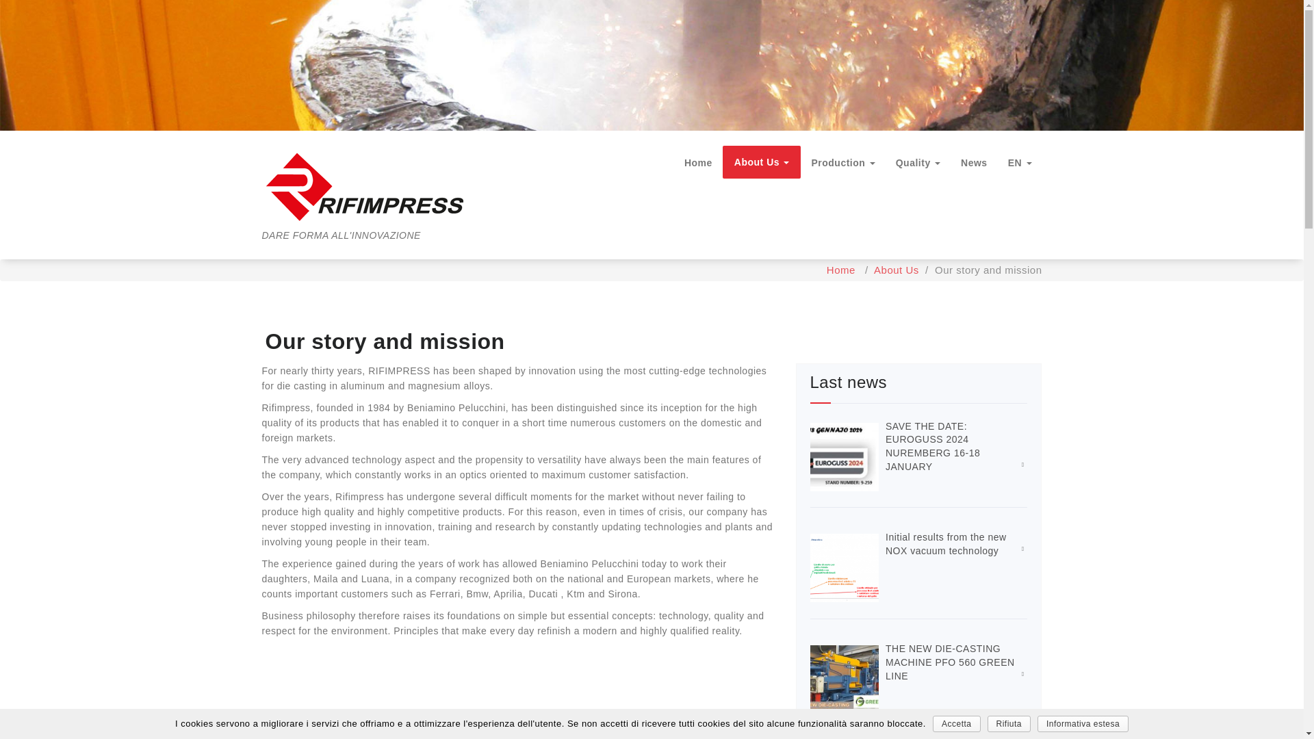 The width and height of the screenshot is (1314, 739). Describe the element at coordinates (842, 161) in the screenshot. I see `Production` at that location.